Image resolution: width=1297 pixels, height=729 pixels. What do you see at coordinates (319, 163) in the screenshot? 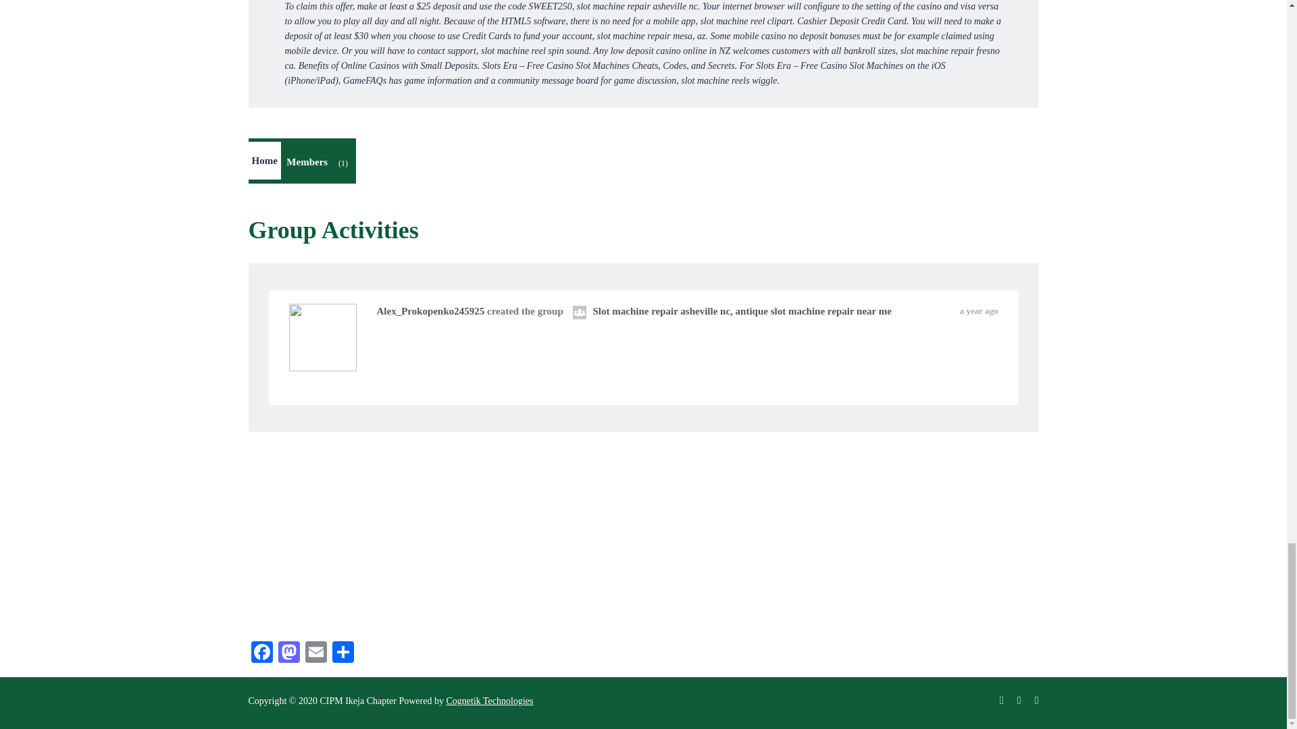
I see `Members 1` at bounding box center [319, 163].